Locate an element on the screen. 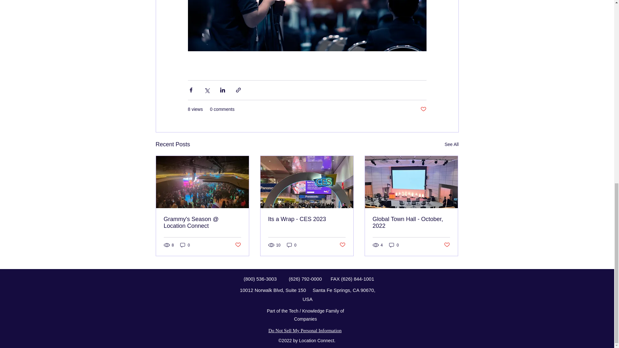  0 is located at coordinates (394, 245).